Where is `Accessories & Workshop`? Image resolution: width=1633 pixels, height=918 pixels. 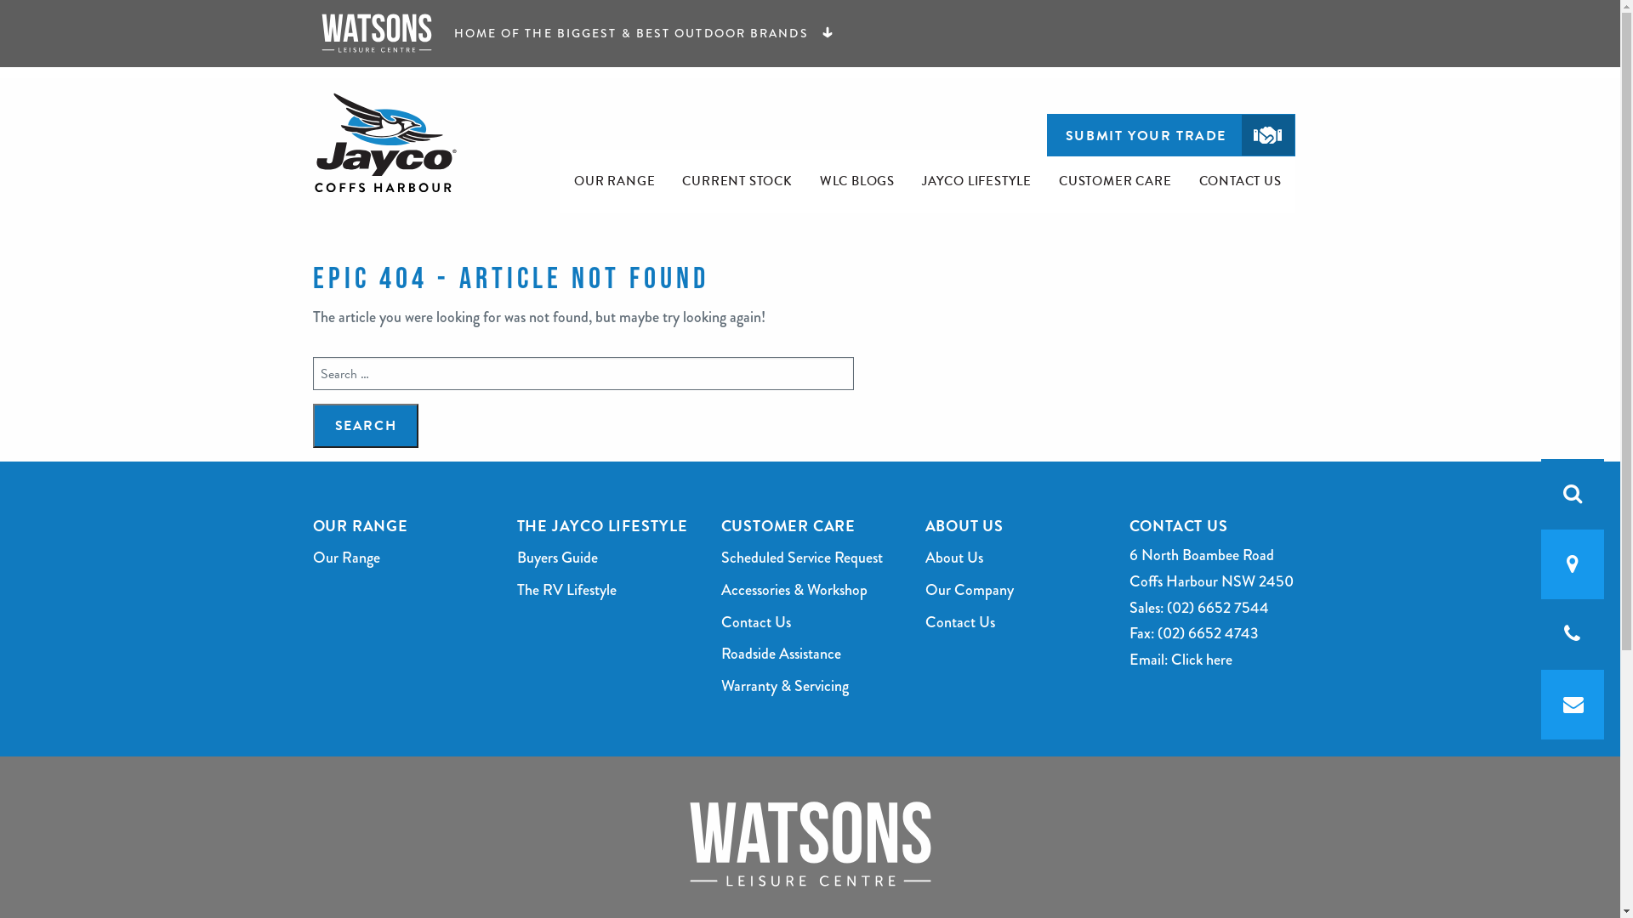
Accessories & Workshop is located at coordinates (811, 591).